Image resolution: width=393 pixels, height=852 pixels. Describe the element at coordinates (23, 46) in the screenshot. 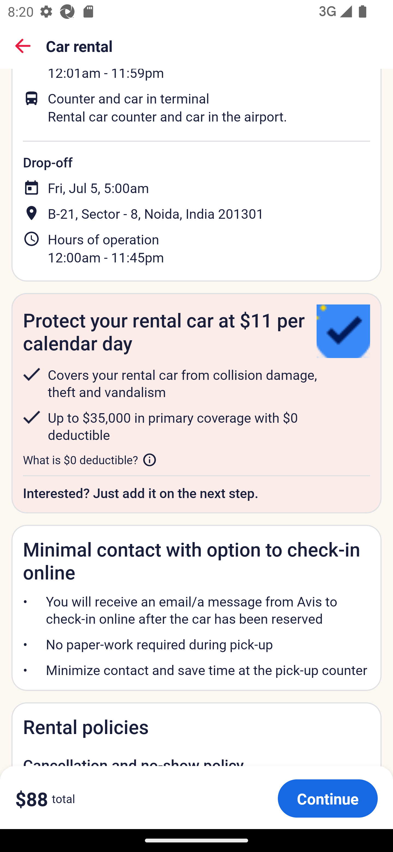

I see `Go back to car rental search results` at that location.